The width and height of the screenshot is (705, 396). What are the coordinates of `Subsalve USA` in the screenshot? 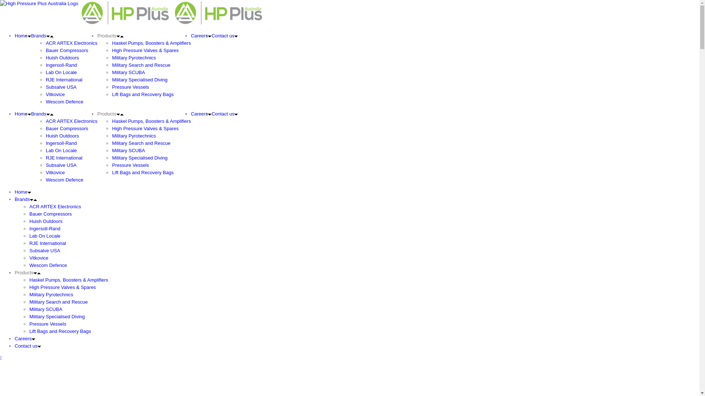 It's located at (61, 87).